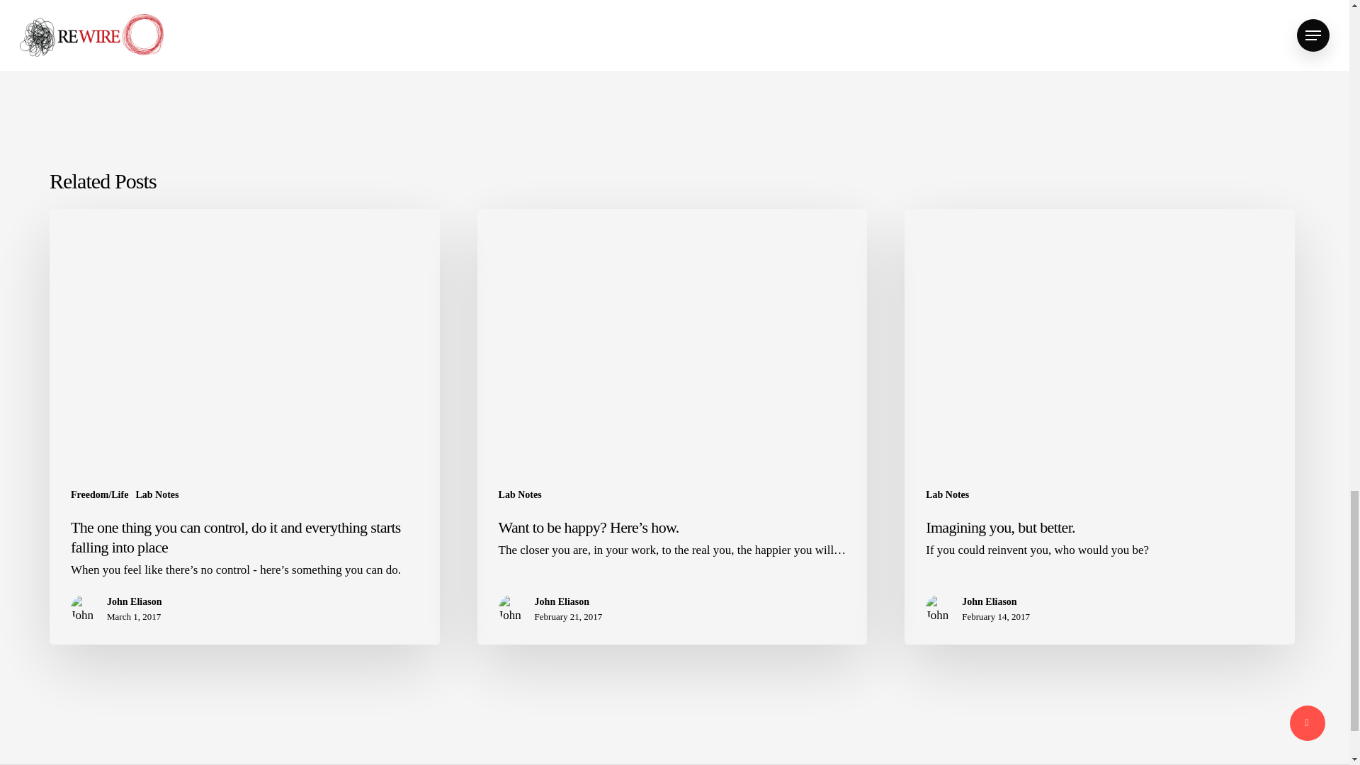  Describe the element at coordinates (568, 602) in the screenshot. I see `John Eliason` at that location.